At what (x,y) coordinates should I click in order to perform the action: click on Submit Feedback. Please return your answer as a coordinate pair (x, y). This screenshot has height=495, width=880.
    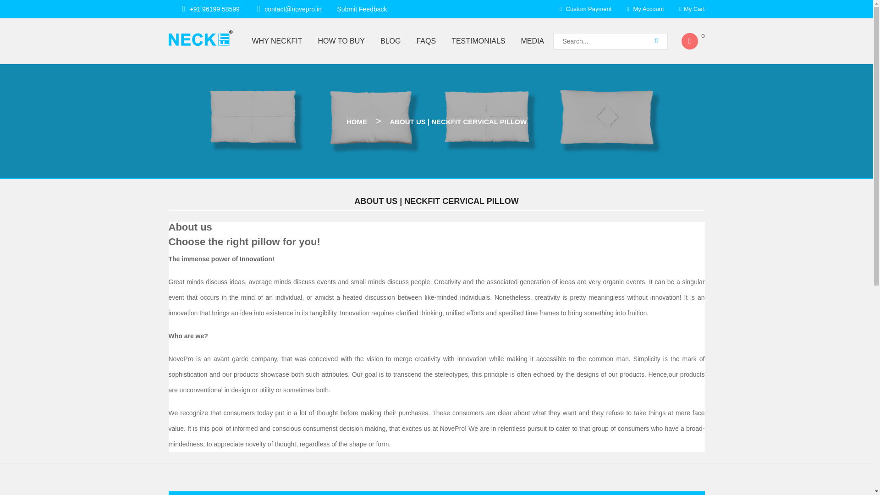
    Looking at the image, I should click on (362, 9).